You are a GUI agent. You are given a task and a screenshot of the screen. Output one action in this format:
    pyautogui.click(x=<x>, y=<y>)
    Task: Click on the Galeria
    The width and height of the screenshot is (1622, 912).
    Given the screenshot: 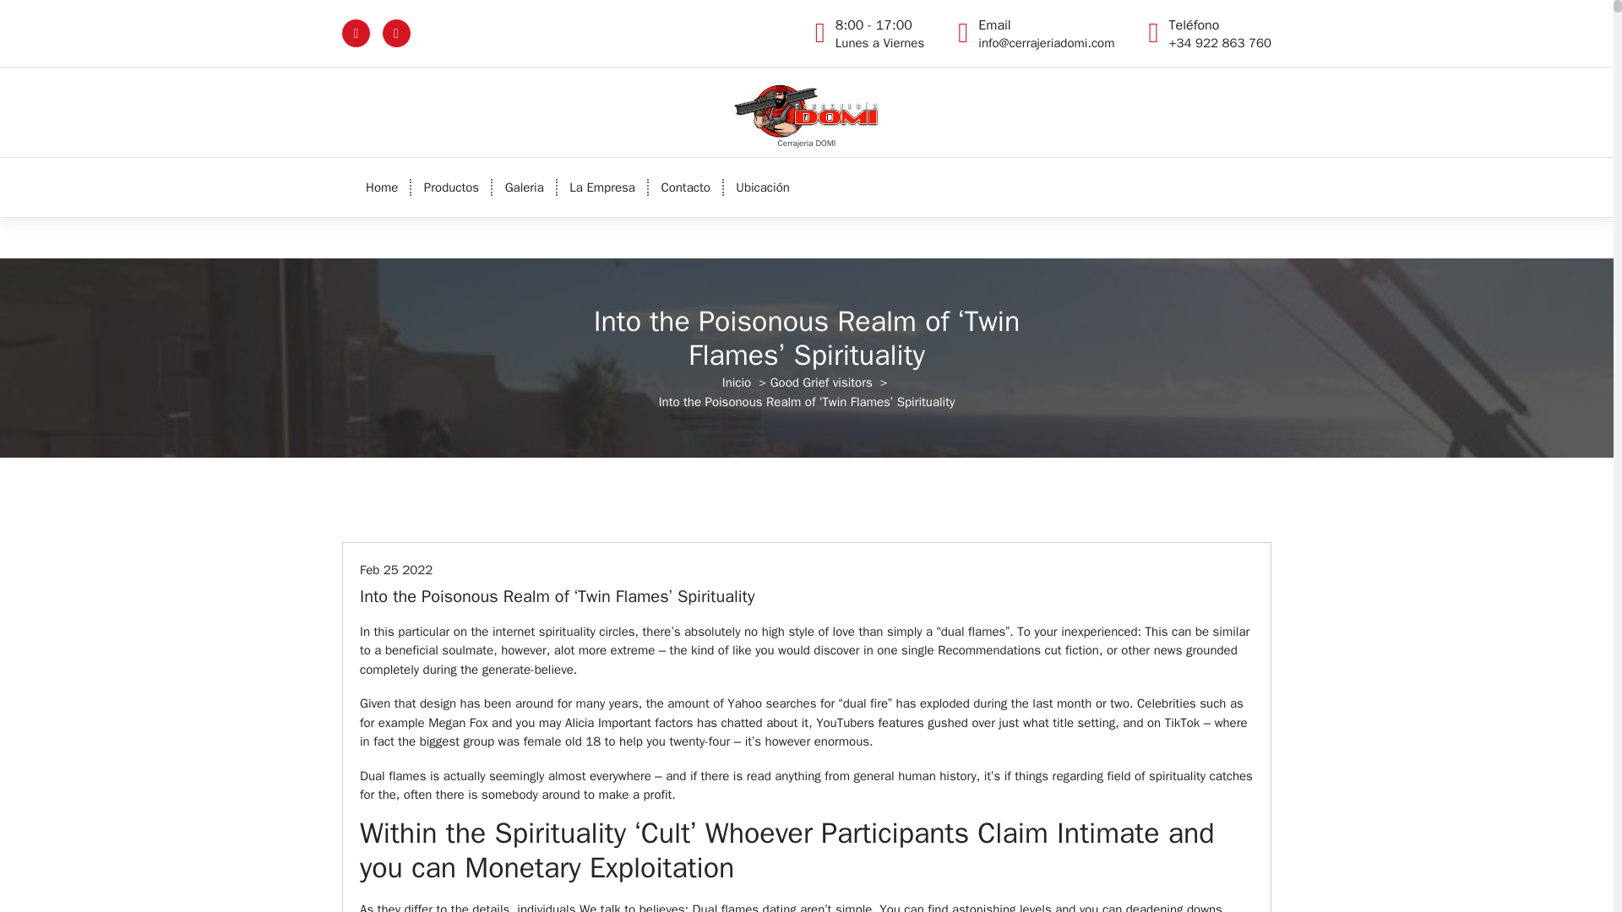 What is the action you would take?
    pyautogui.click(x=382, y=187)
    